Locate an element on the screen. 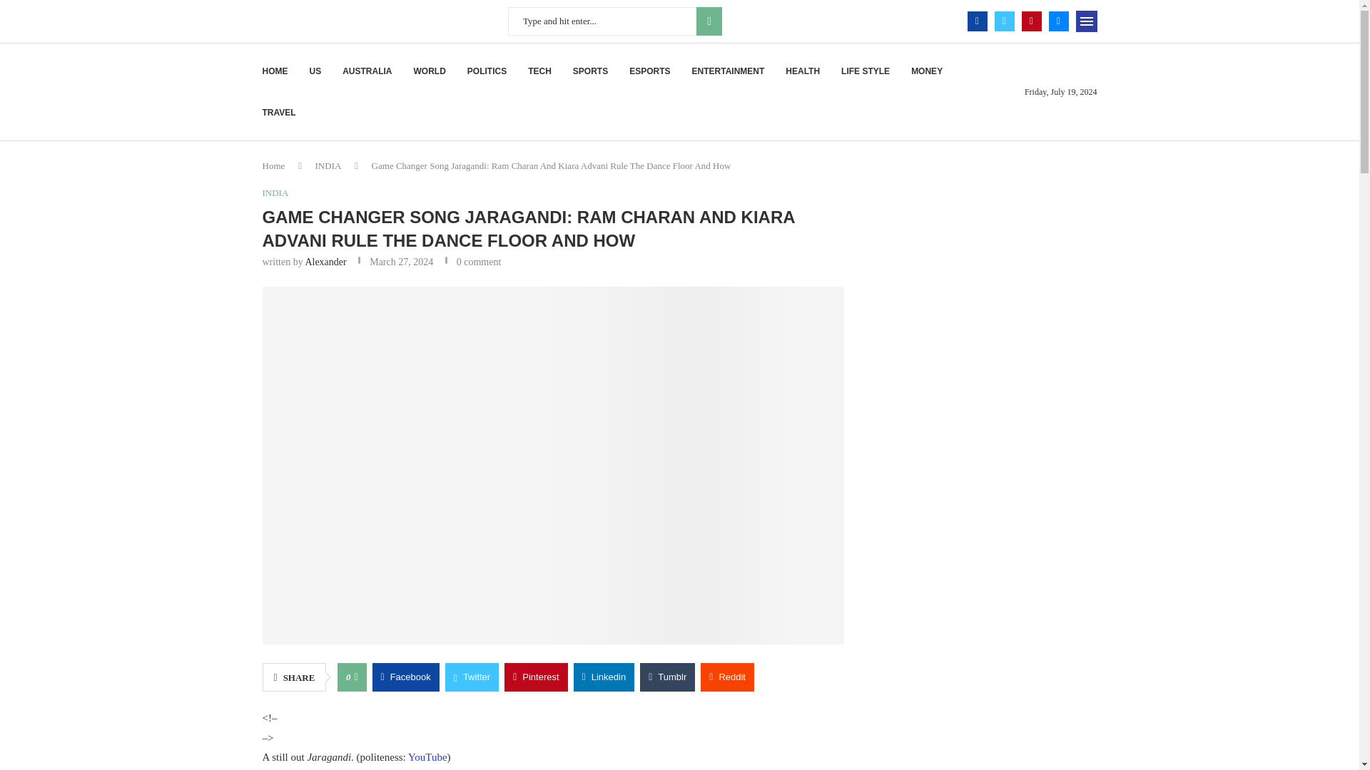 This screenshot has width=1370, height=770. POLITICS is located at coordinates (487, 71).